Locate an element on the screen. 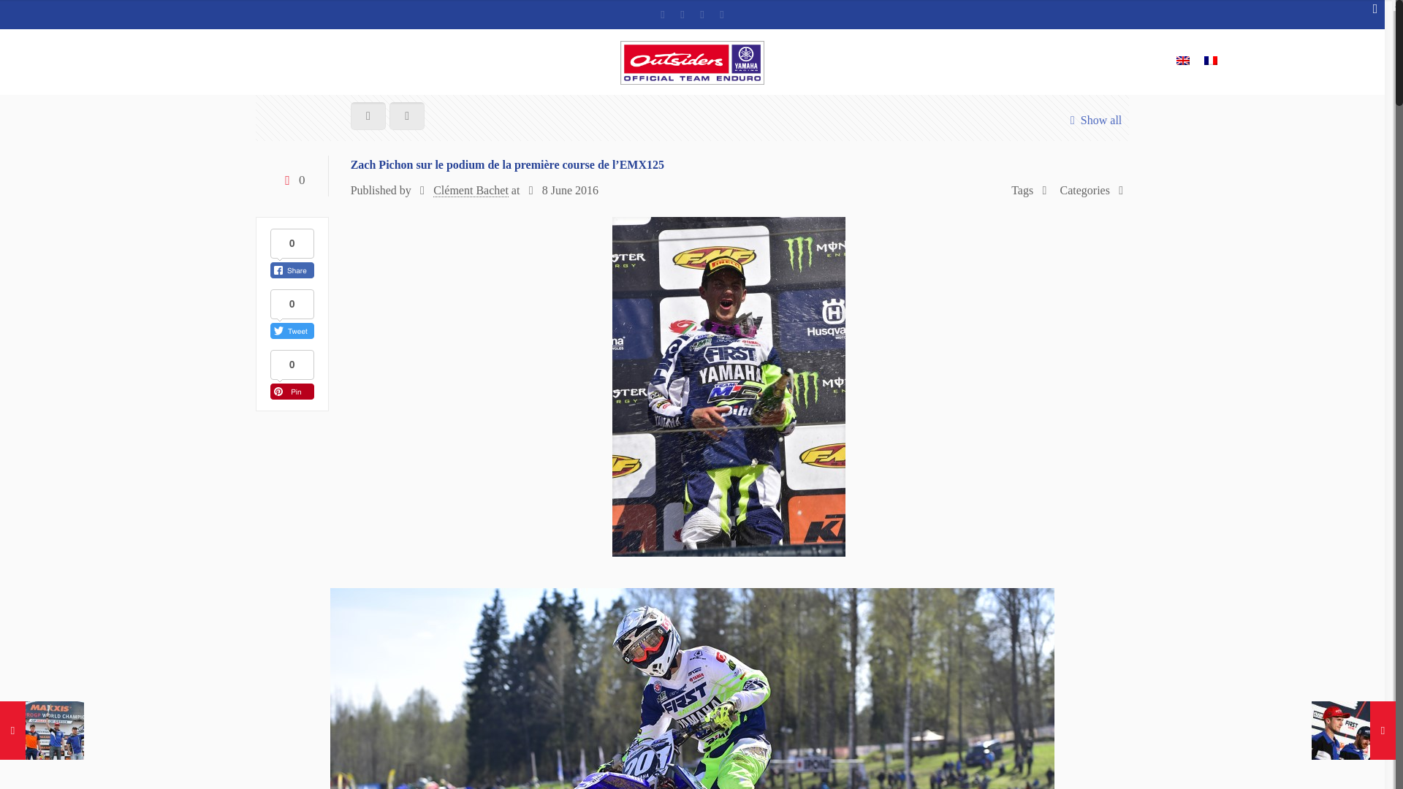 This screenshot has height=789, width=1403. Facebook is located at coordinates (662, 15).